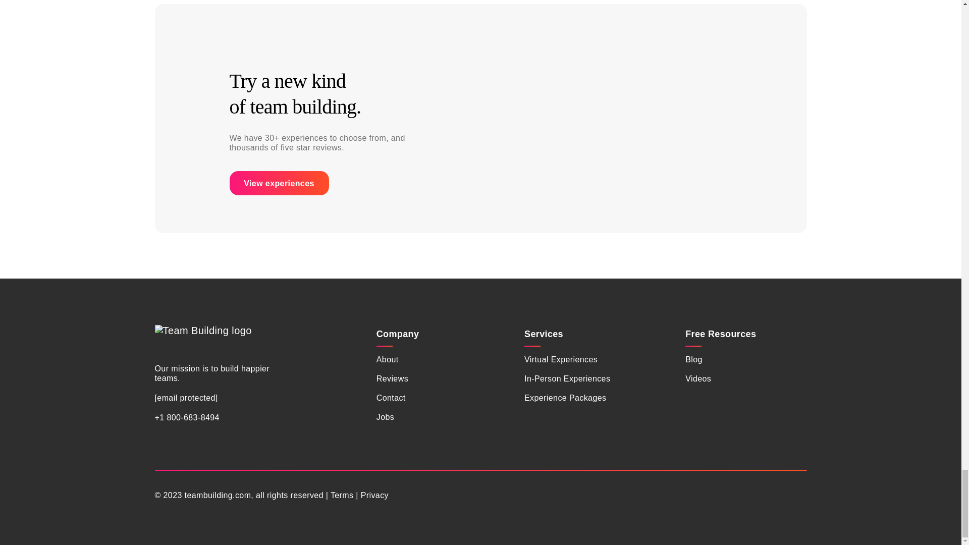  What do you see at coordinates (567, 378) in the screenshot?
I see `In-Person Experiences` at bounding box center [567, 378].